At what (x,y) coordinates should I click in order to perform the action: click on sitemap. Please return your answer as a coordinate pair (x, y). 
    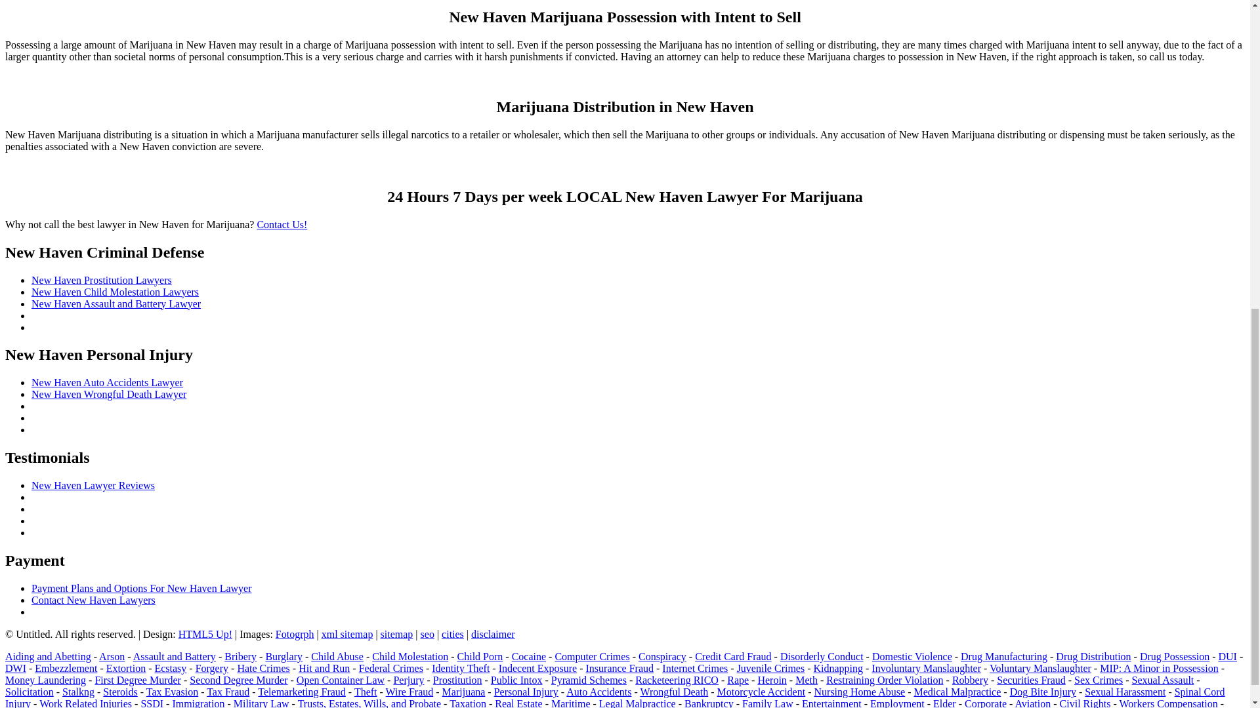
    Looking at the image, I should click on (396, 635).